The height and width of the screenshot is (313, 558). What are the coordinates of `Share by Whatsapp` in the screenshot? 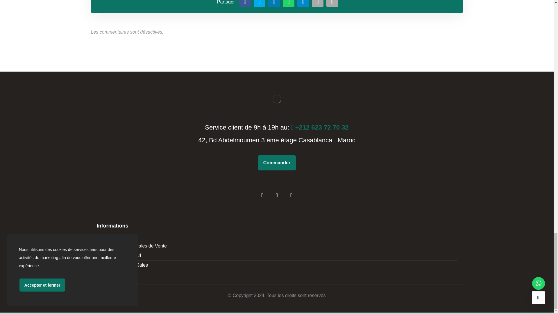 It's located at (289, 3).